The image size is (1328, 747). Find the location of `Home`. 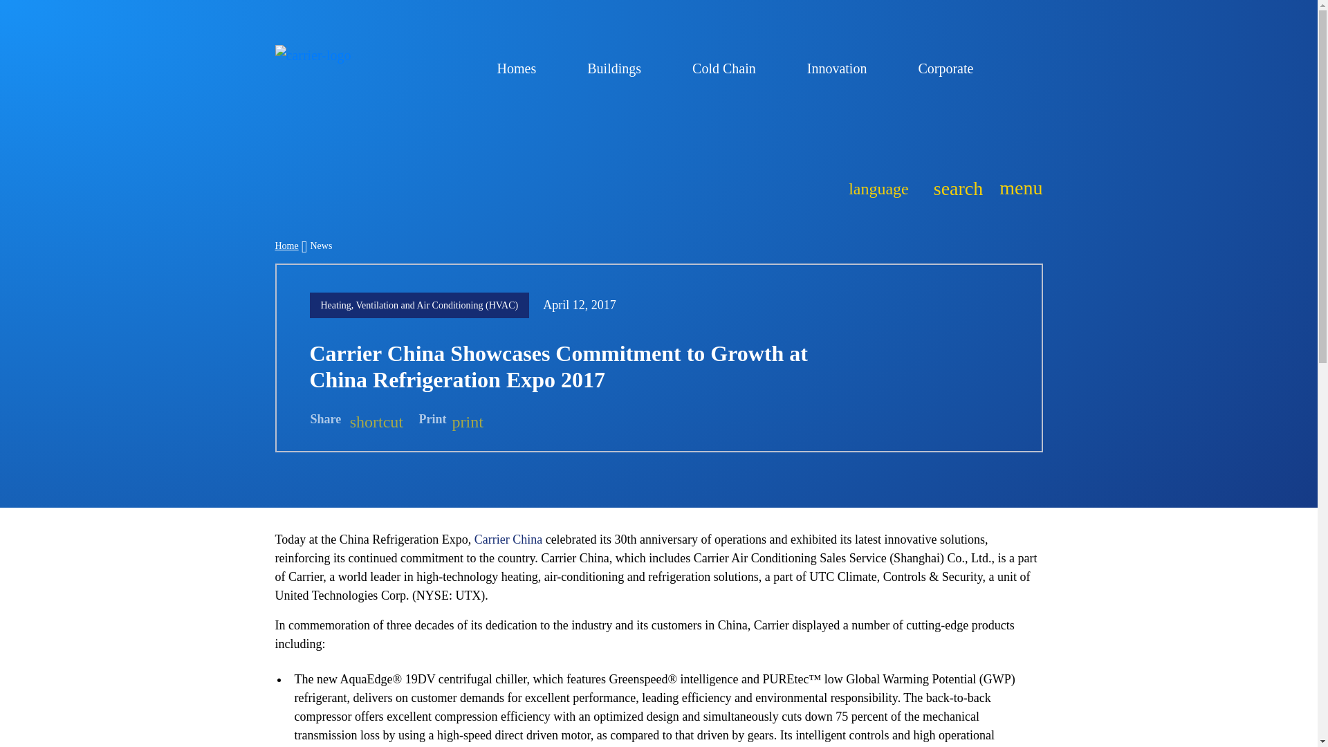

Home is located at coordinates (286, 245).